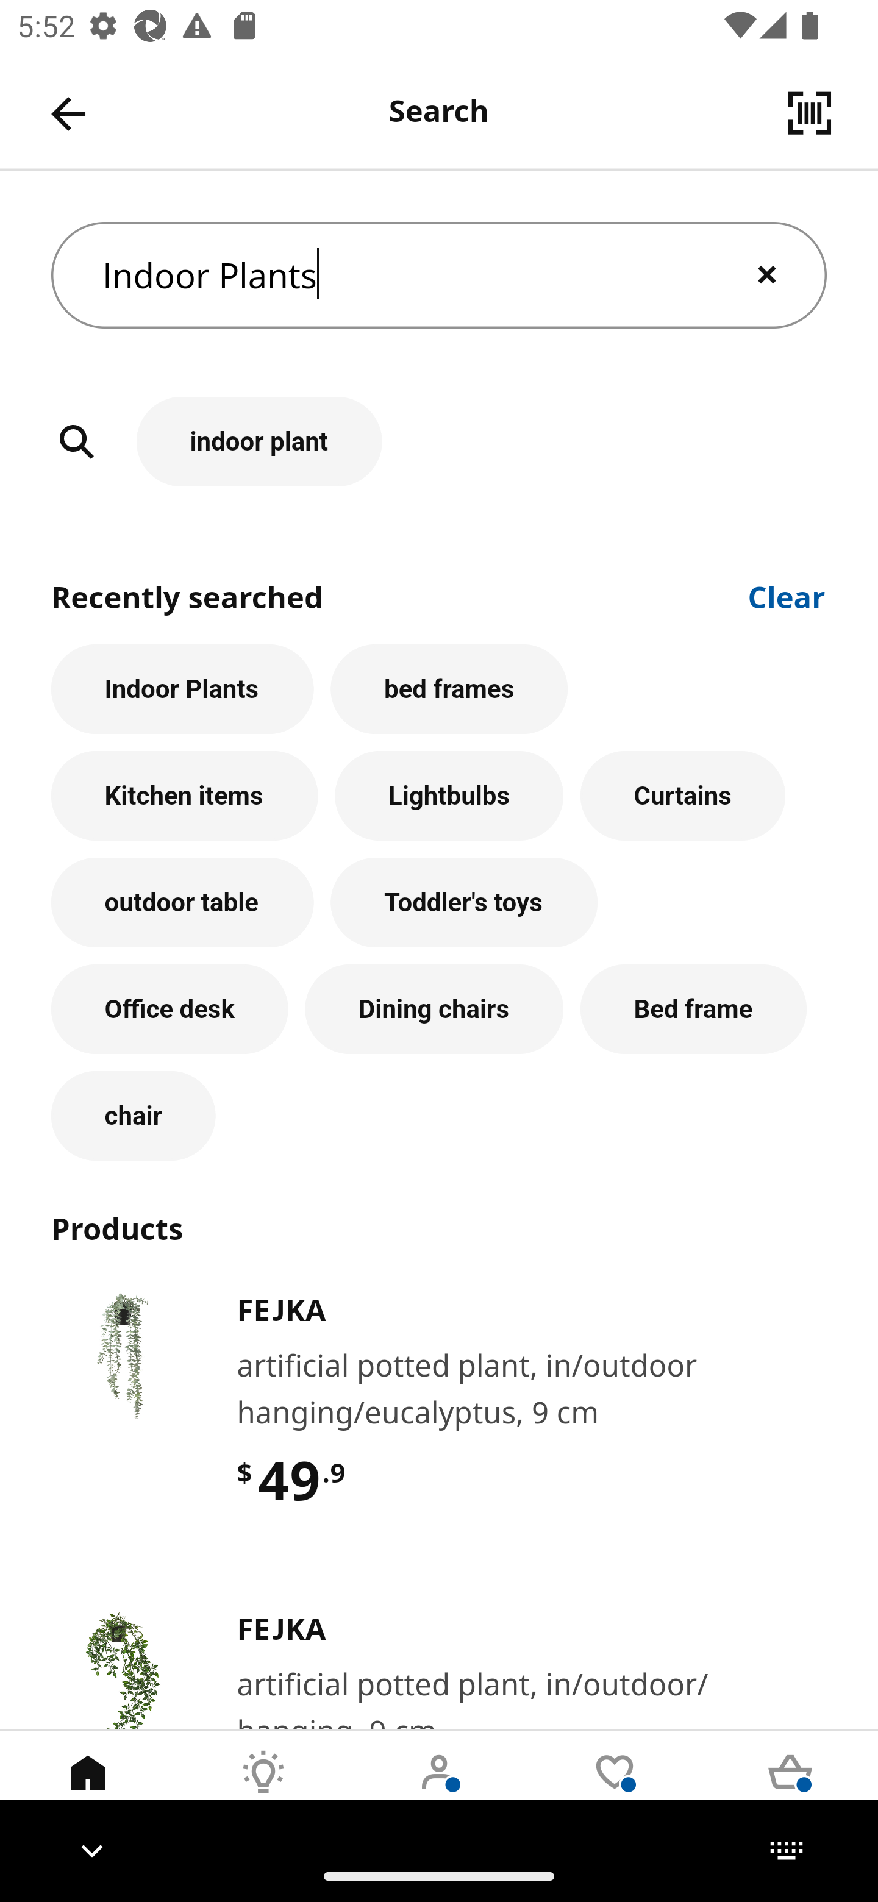 This screenshot has height=1902, width=878. What do you see at coordinates (182, 689) in the screenshot?
I see `Indoor Plants` at bounding box center [182, 689].